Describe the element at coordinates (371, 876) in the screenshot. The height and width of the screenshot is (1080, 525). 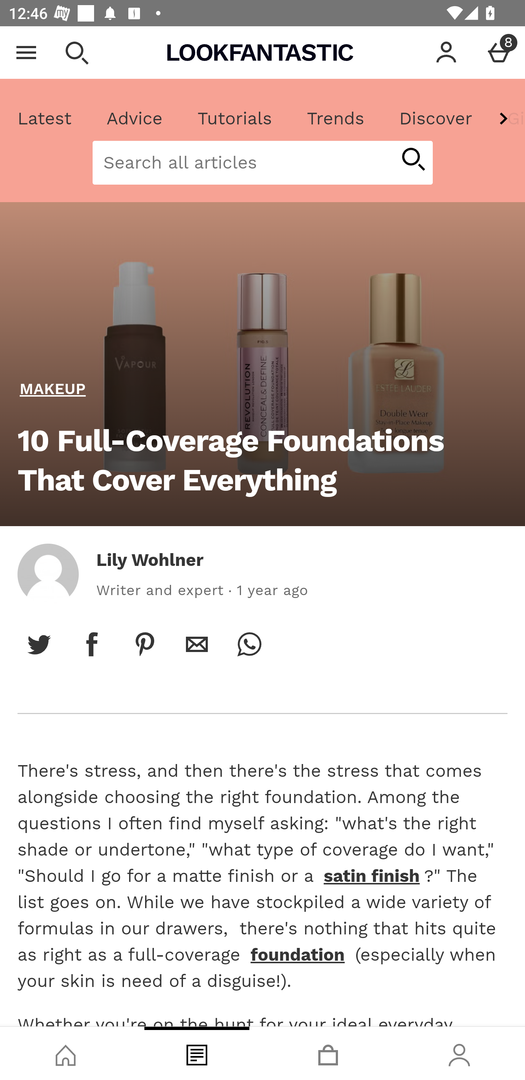
I see `satin finish` at that location.